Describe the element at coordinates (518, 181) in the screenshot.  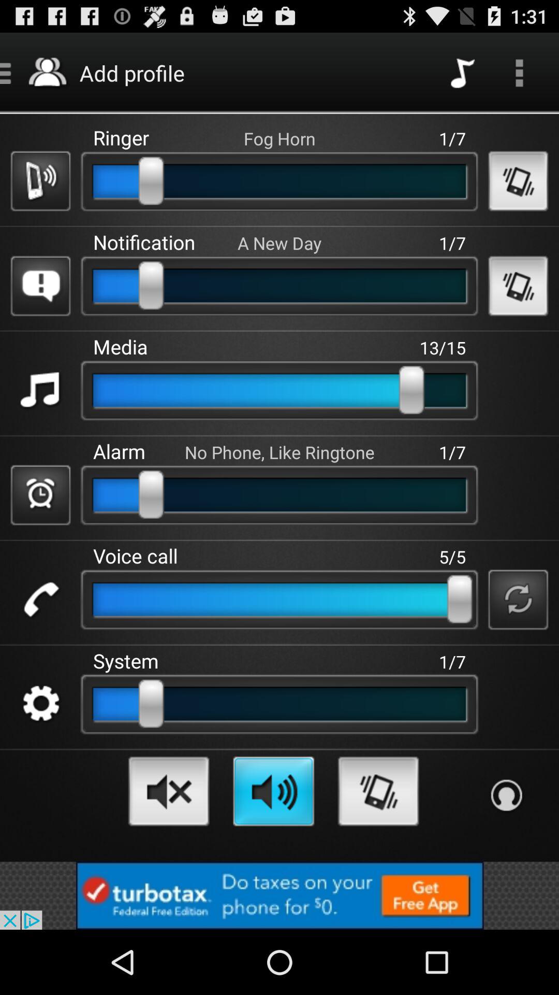
I see `go to back` at that location.